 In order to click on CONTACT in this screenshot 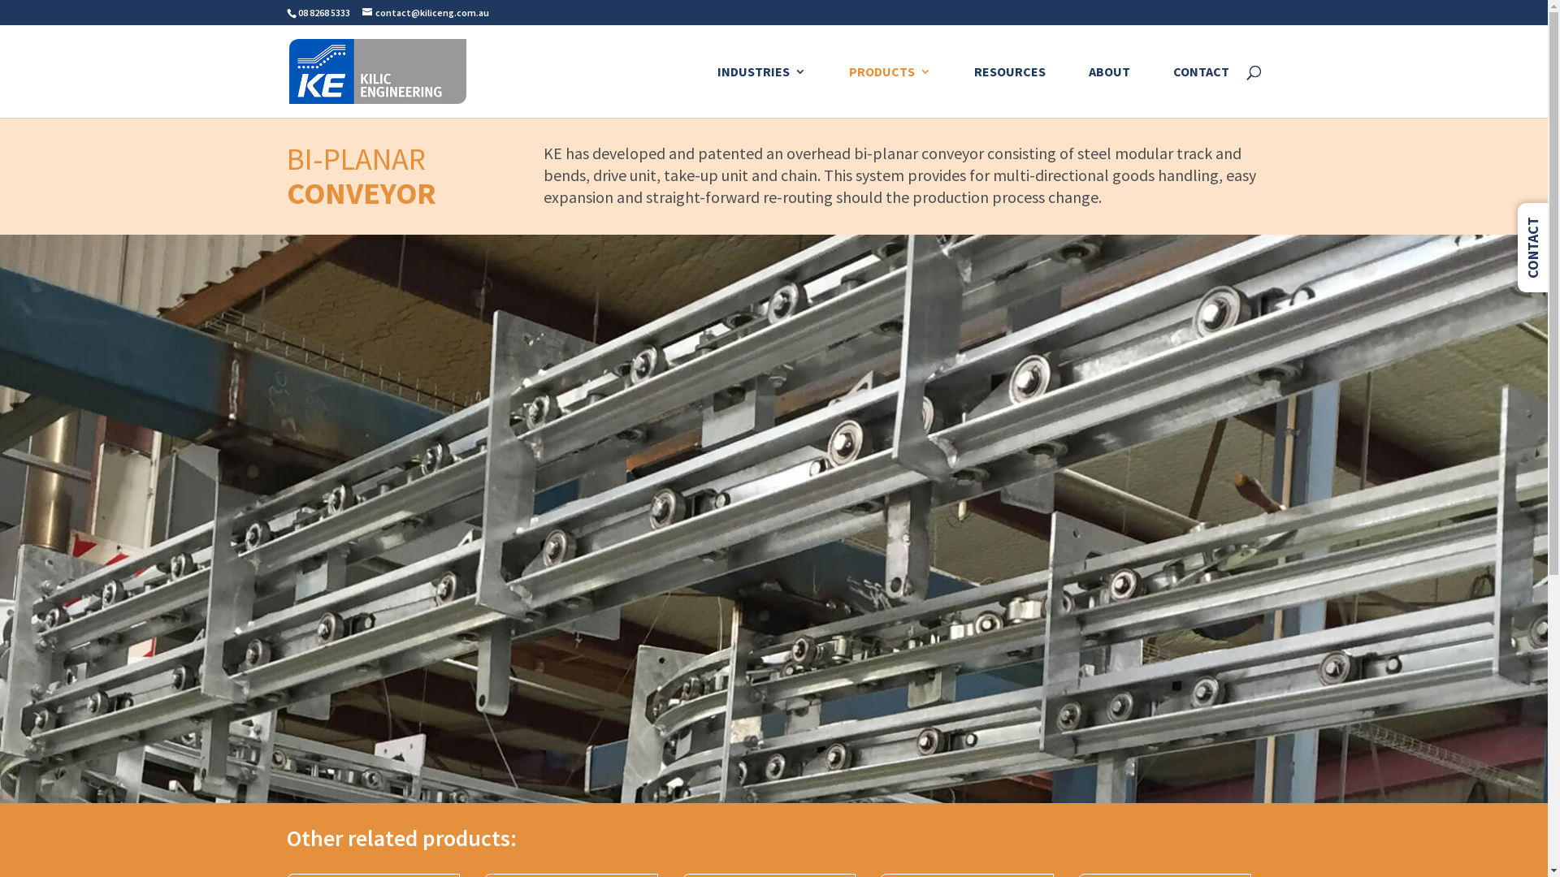, I will do `click(1201, 92)`.